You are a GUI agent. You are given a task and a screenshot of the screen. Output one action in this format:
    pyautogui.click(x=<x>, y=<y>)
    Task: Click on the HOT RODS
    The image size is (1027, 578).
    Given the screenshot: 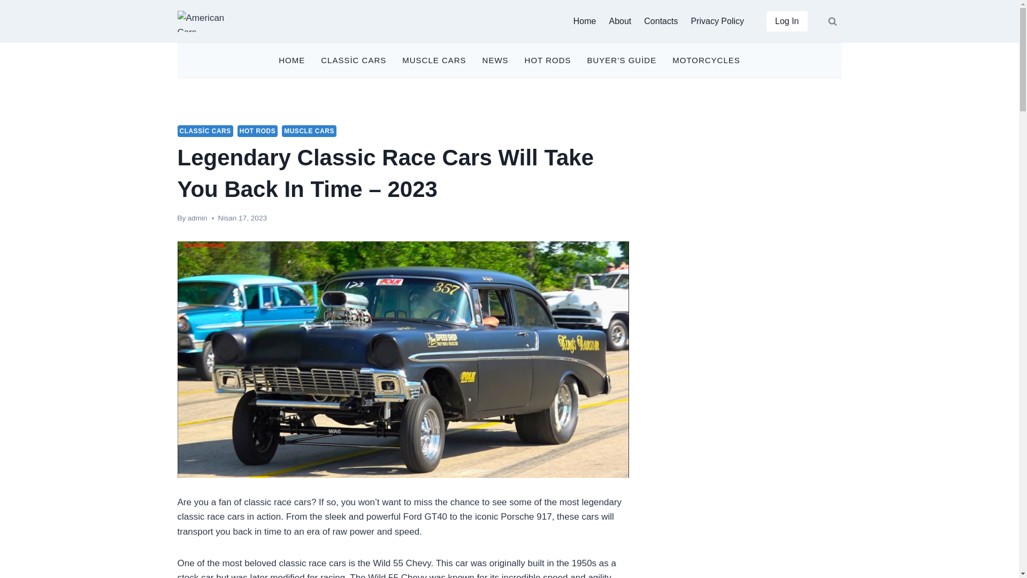 What is the action you would take?
    pyautogui.click(x=548, y=60)
    